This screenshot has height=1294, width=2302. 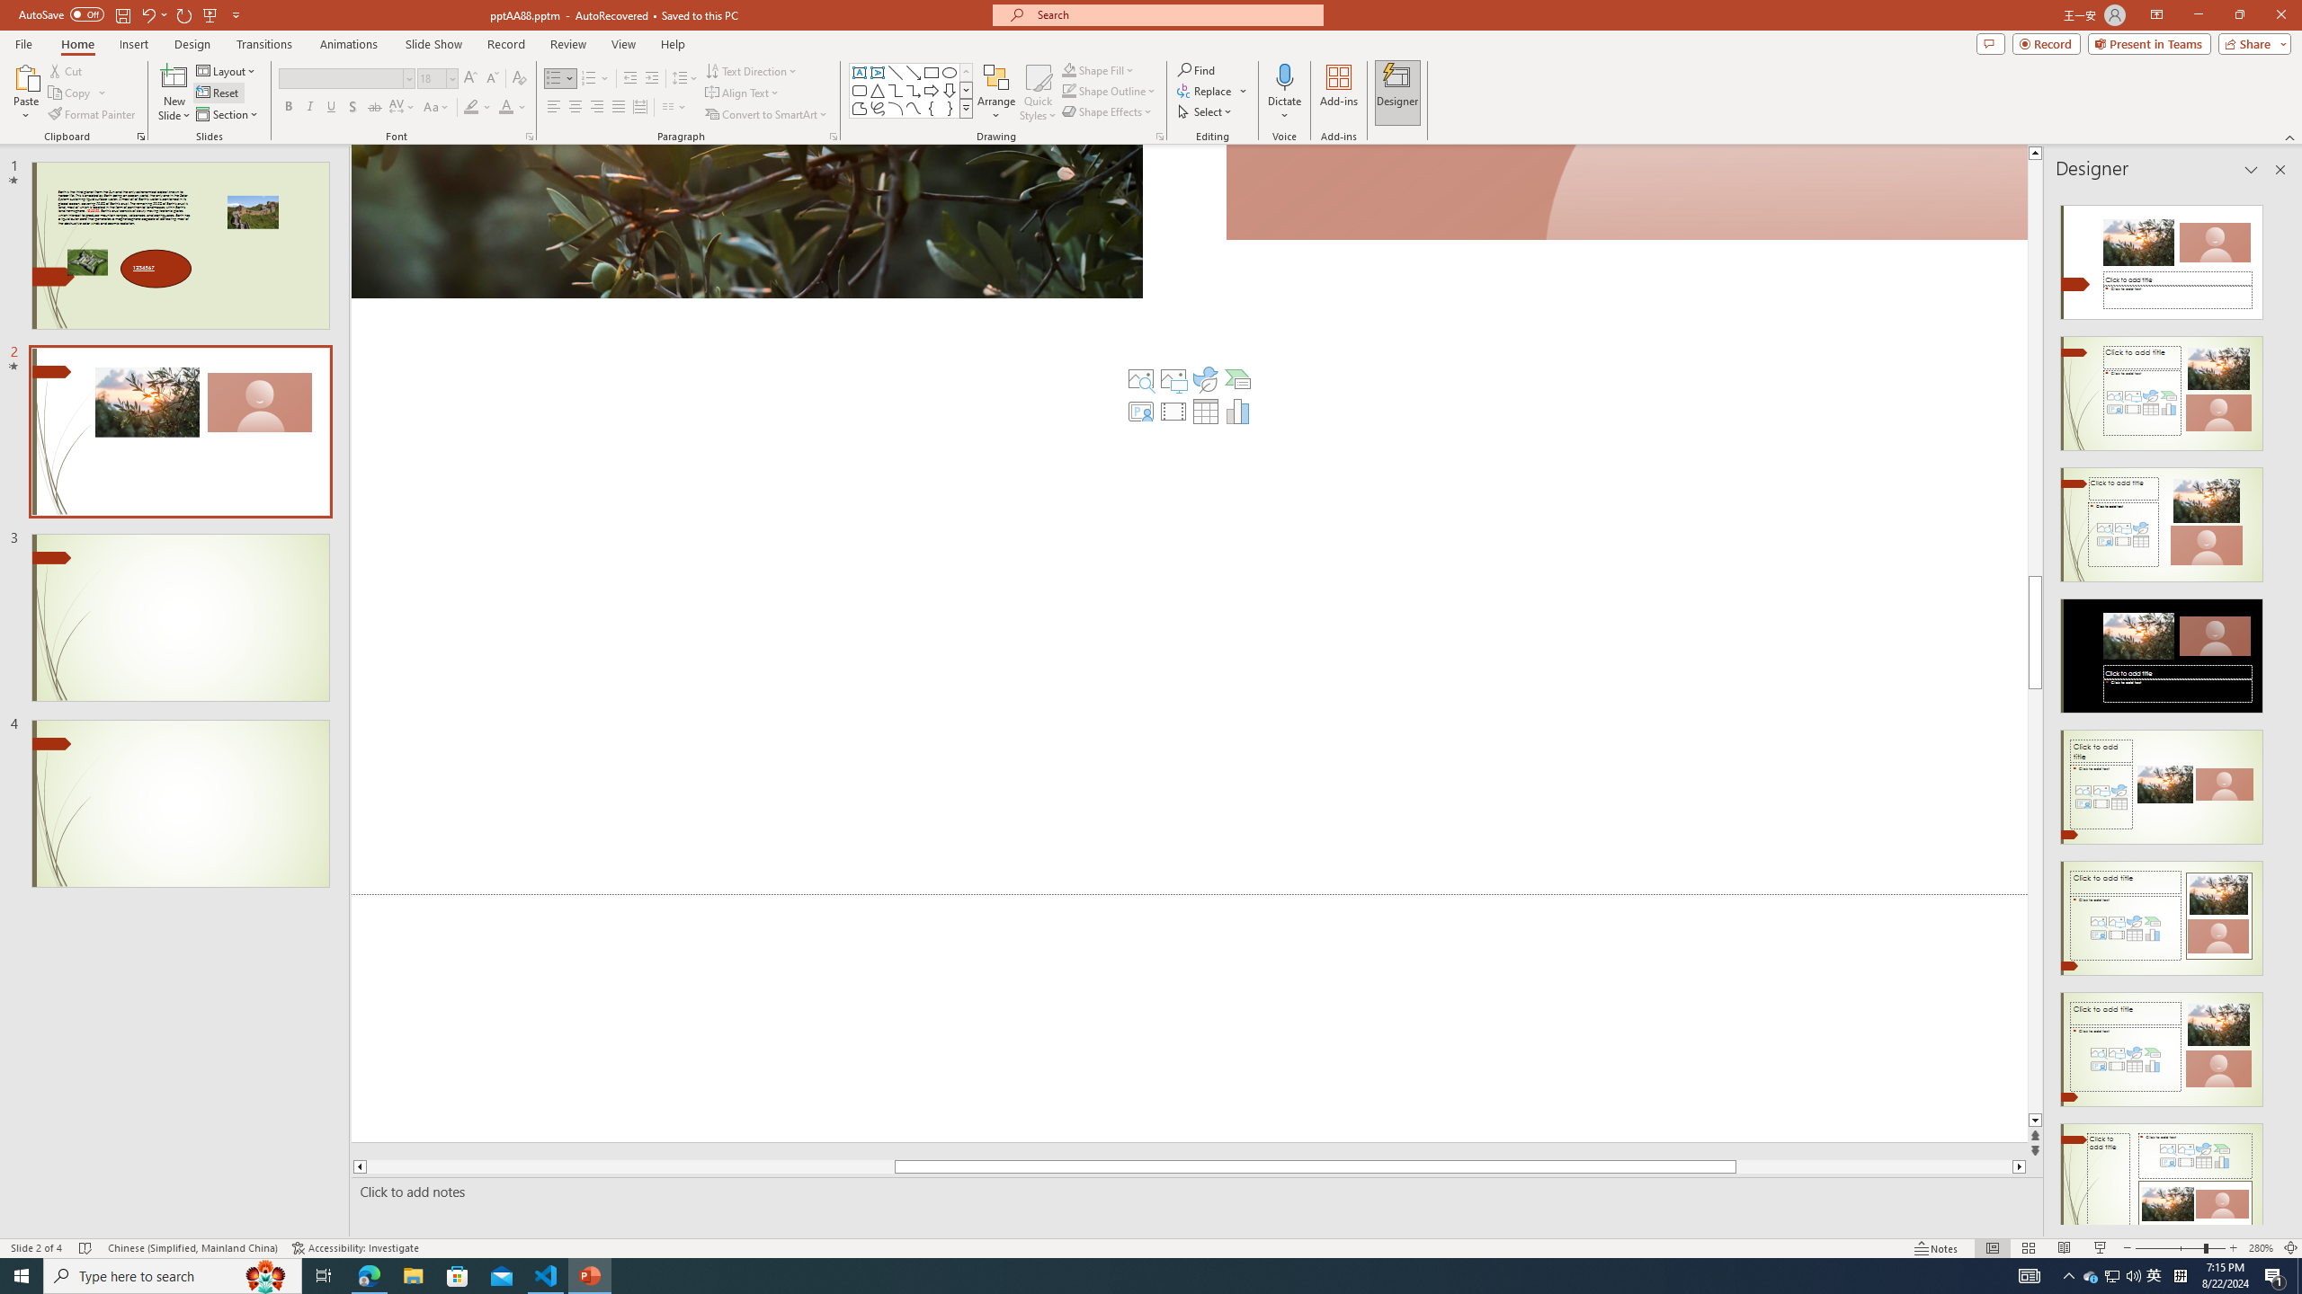 What do you see at coordinates (1068, 70) in the screenshot?
I see `Shape Fill Aqua, Accent 2` at bounding box center [1068, 70].